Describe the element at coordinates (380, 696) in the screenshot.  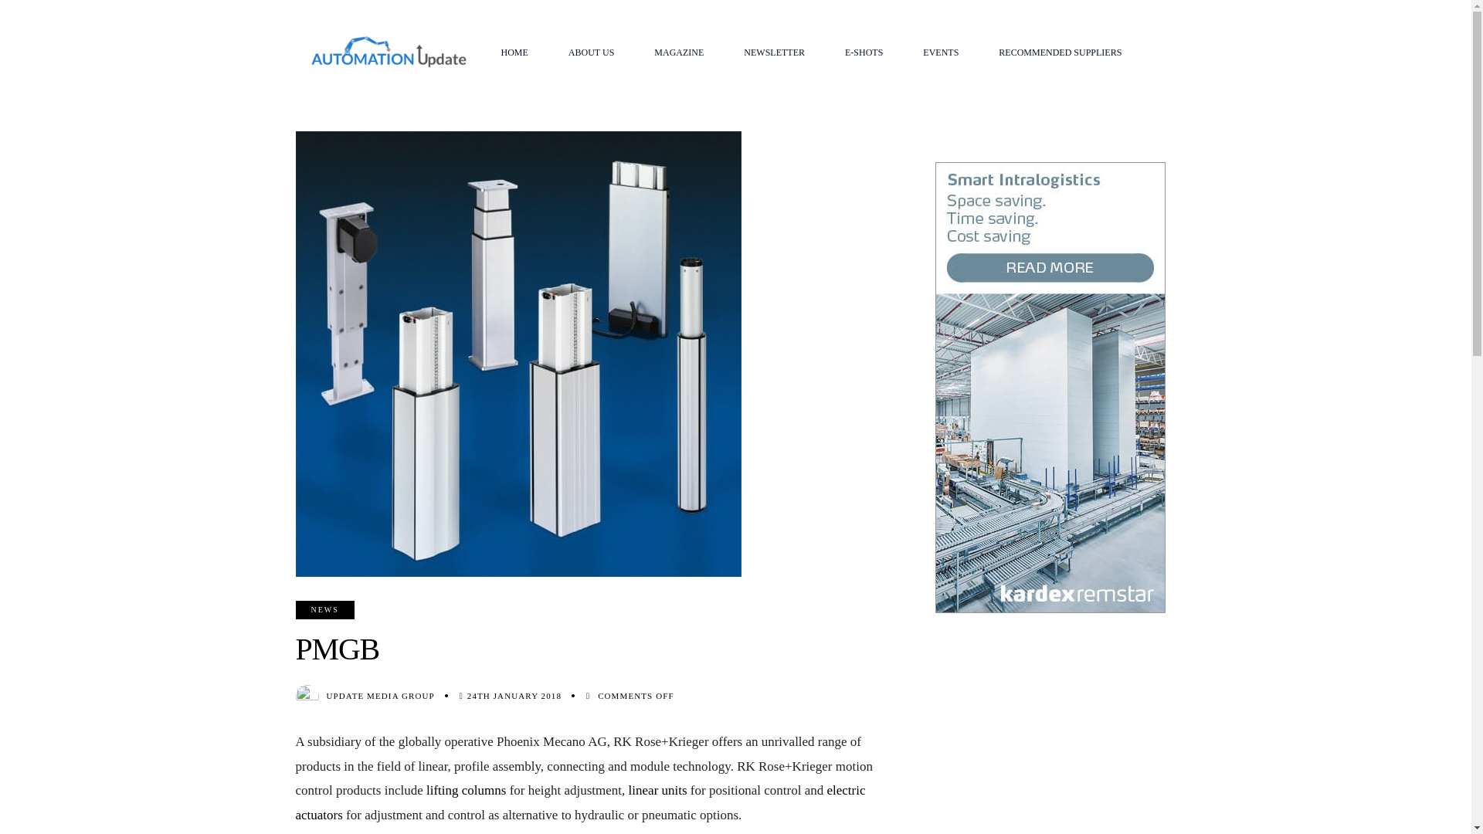
I see `UPDATE MEDIA GROUP` at that location.